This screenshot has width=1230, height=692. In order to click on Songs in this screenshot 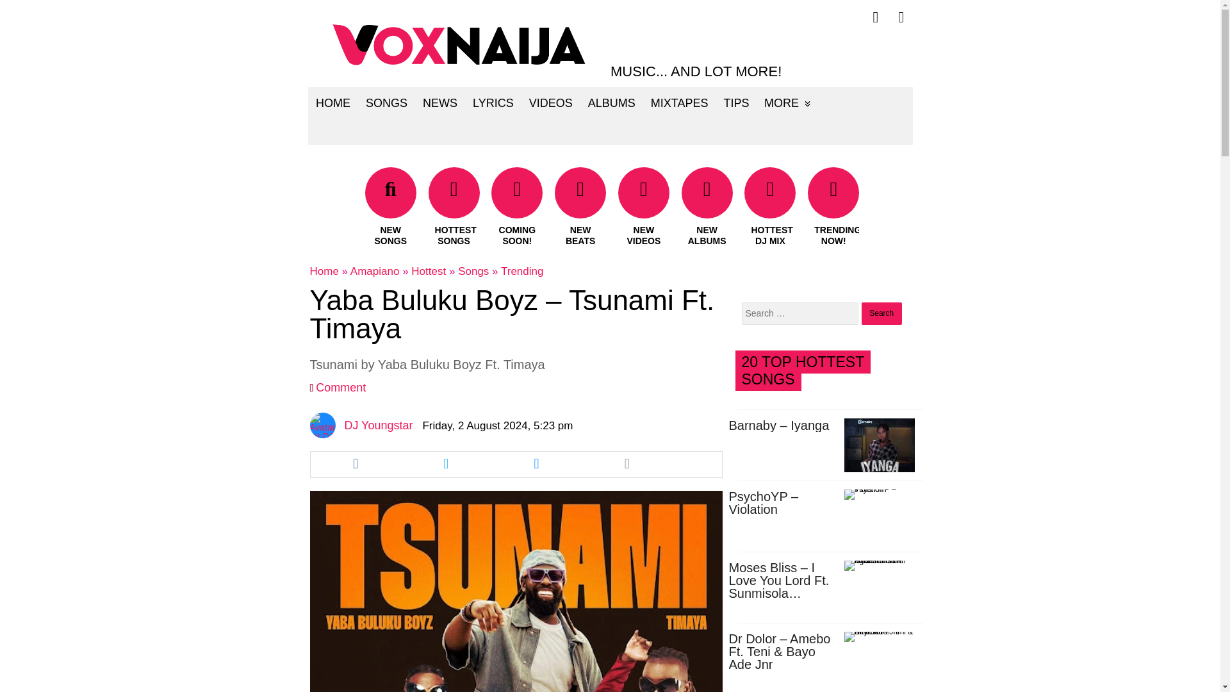, I will do `click(473, 271)`.